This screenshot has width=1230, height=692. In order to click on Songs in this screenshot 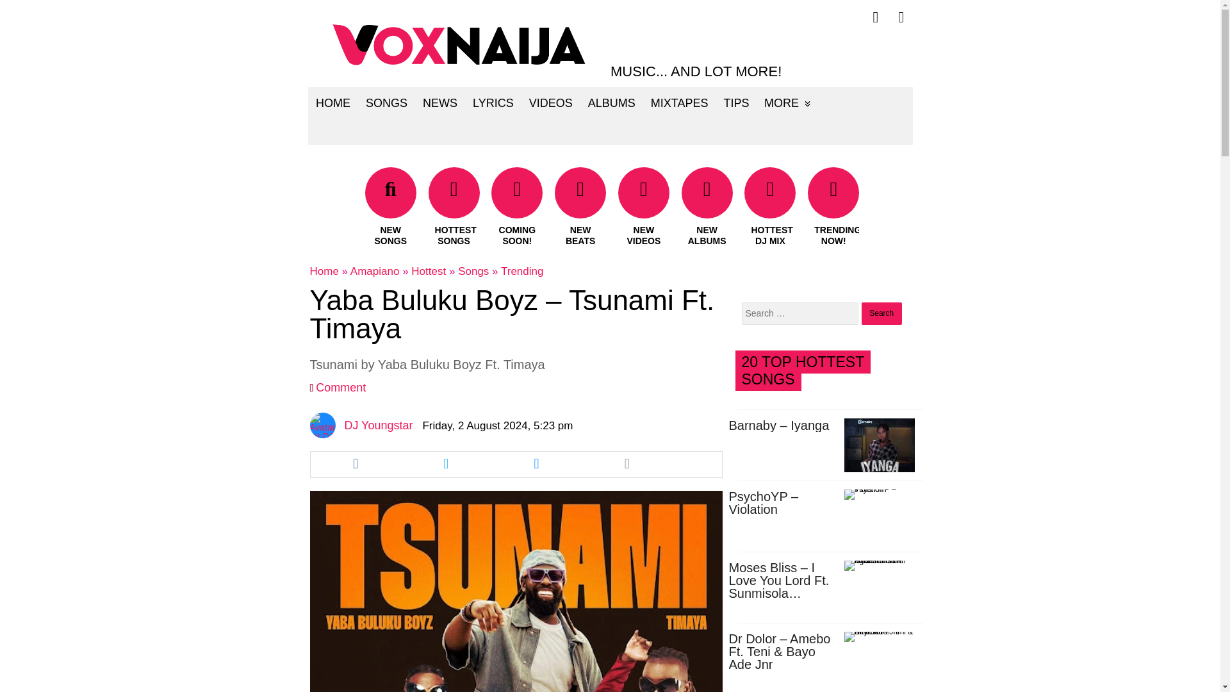, I will do `click(473, 271)`.